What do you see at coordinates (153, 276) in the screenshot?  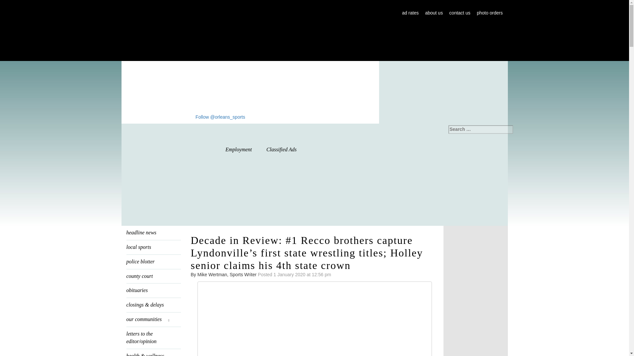 I see `county court` at bounding box center [153, 276].